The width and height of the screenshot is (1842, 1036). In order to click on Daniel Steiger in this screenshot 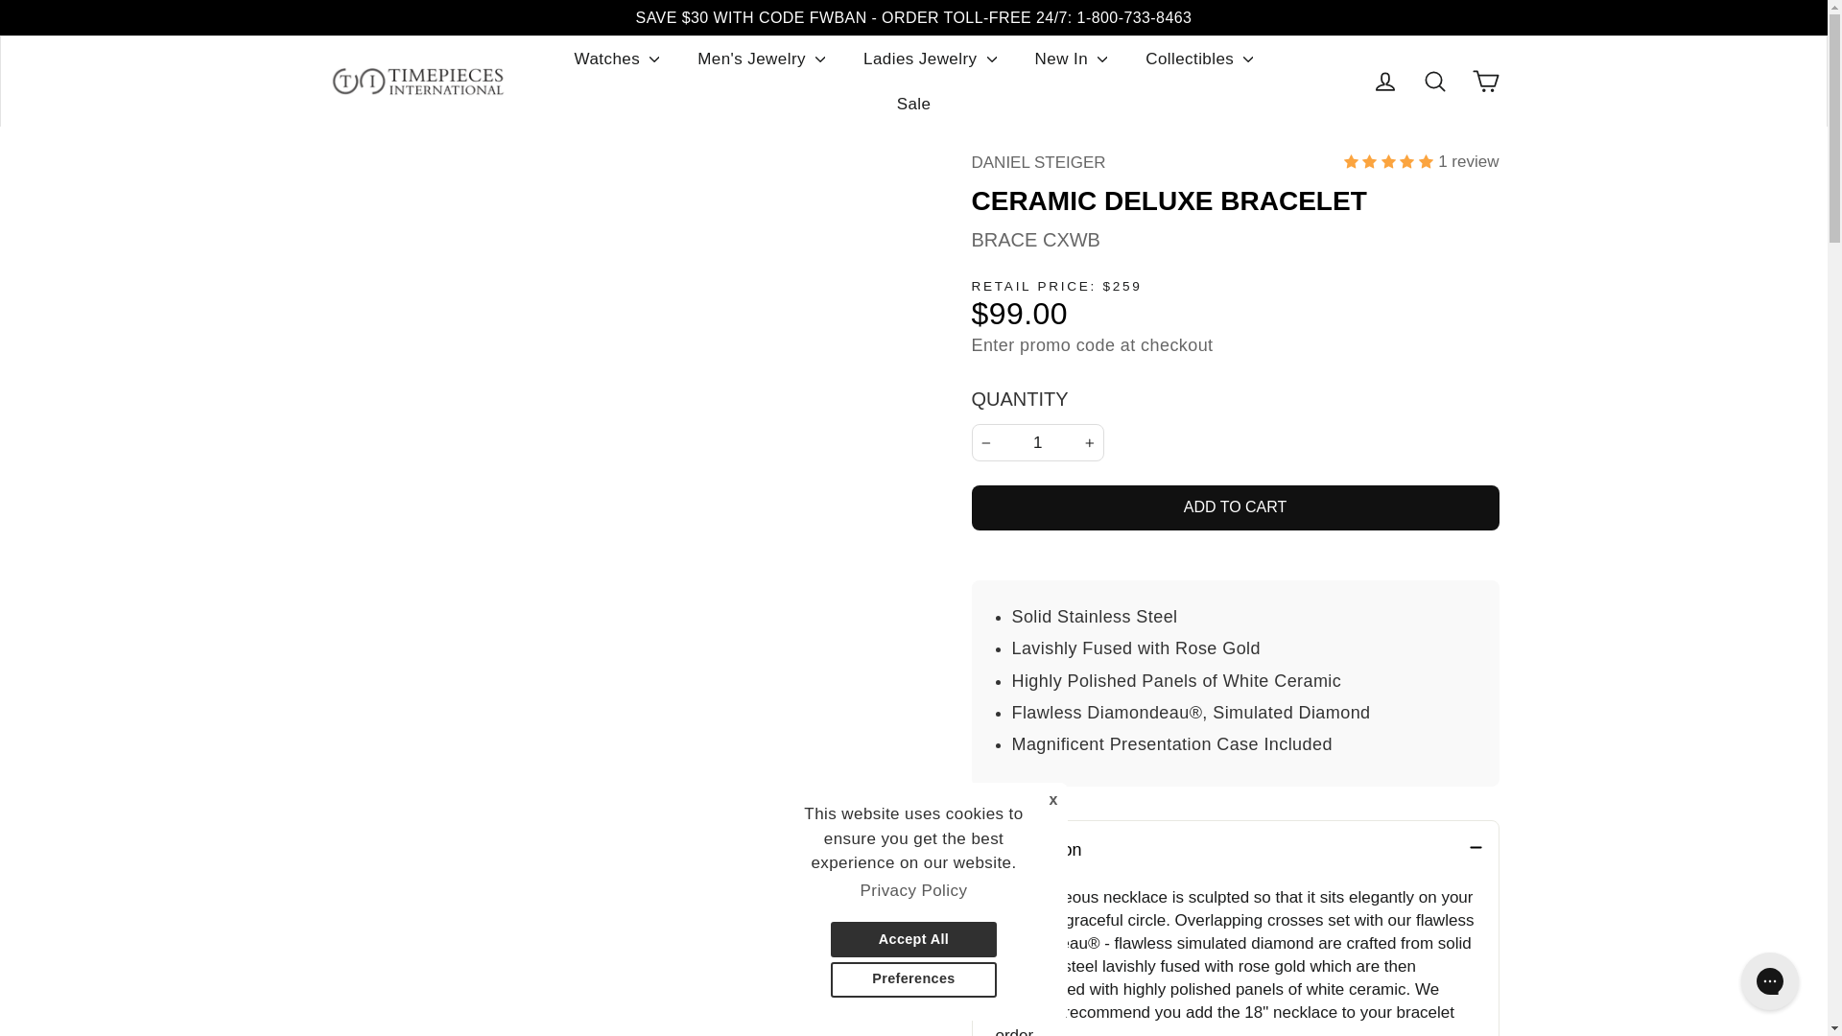, I will do `click(1038, 162)`.